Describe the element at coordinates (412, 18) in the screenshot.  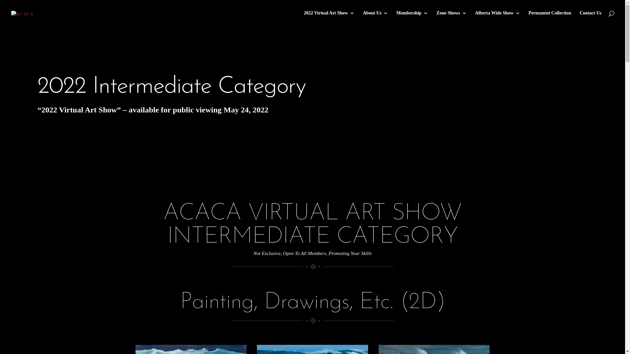
I see `Membership` at that location.